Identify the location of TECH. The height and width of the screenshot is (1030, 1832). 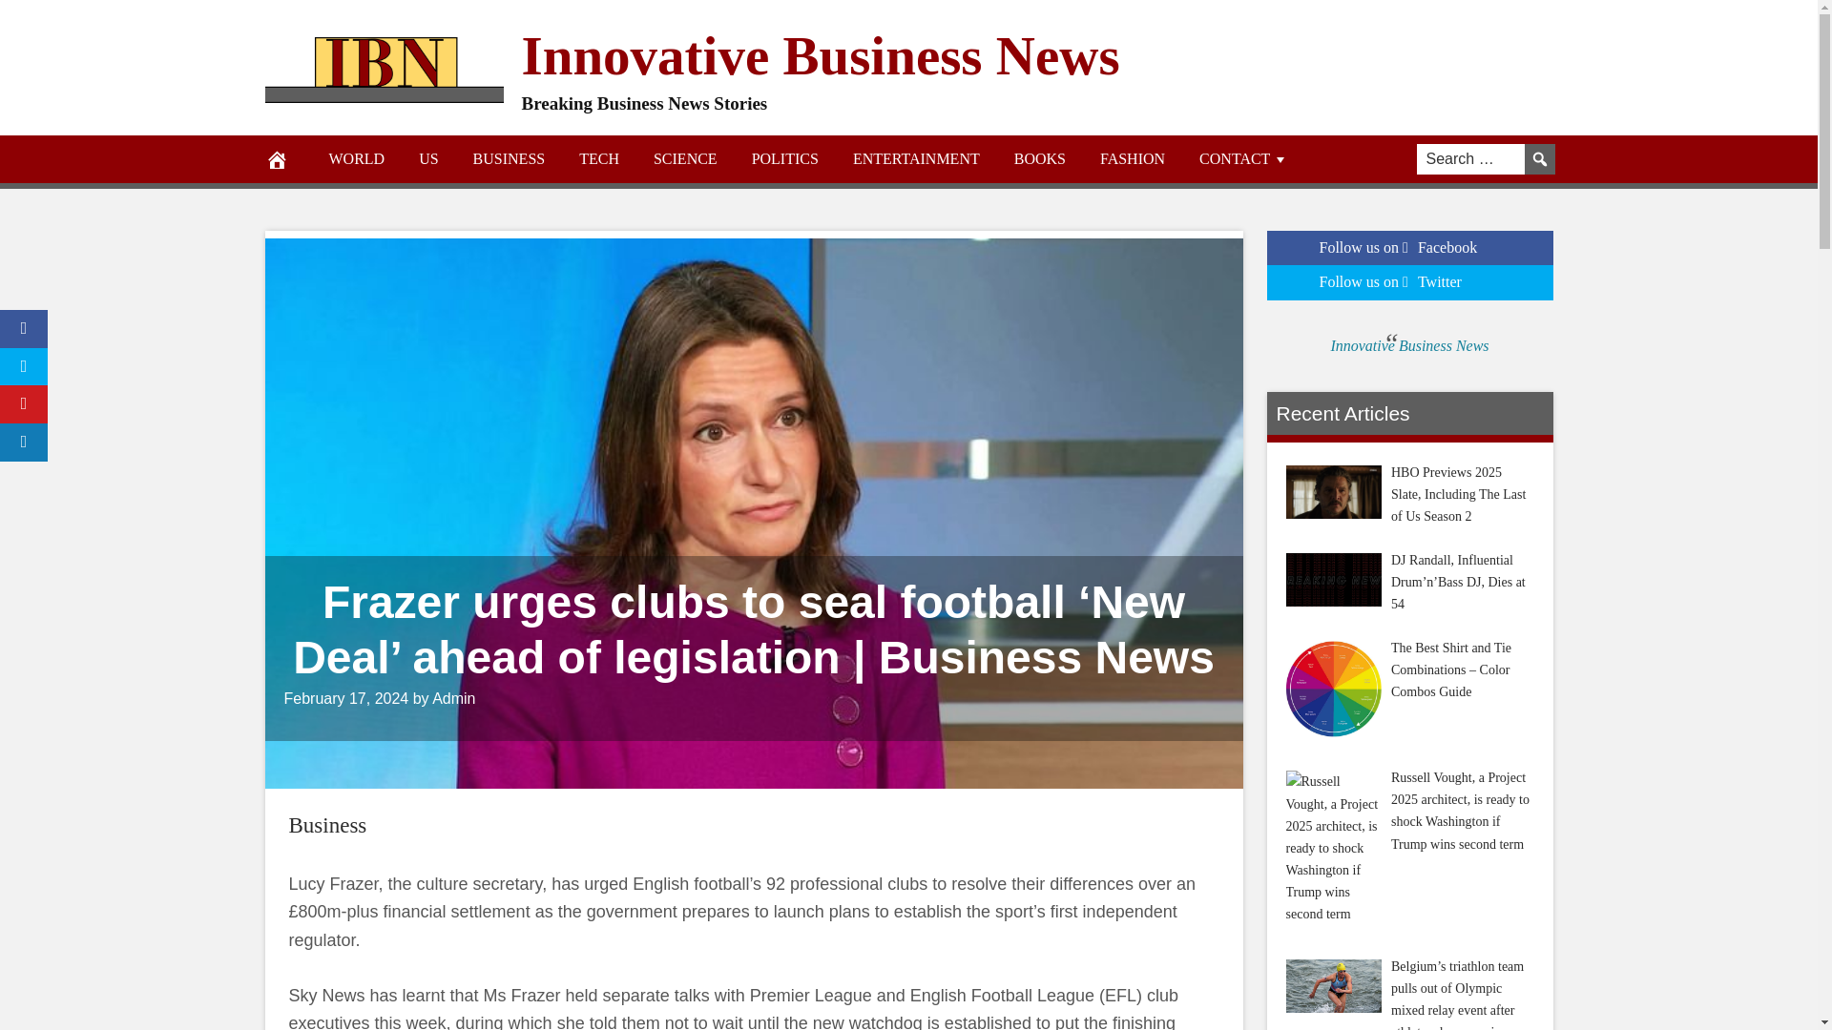
(599, 158).